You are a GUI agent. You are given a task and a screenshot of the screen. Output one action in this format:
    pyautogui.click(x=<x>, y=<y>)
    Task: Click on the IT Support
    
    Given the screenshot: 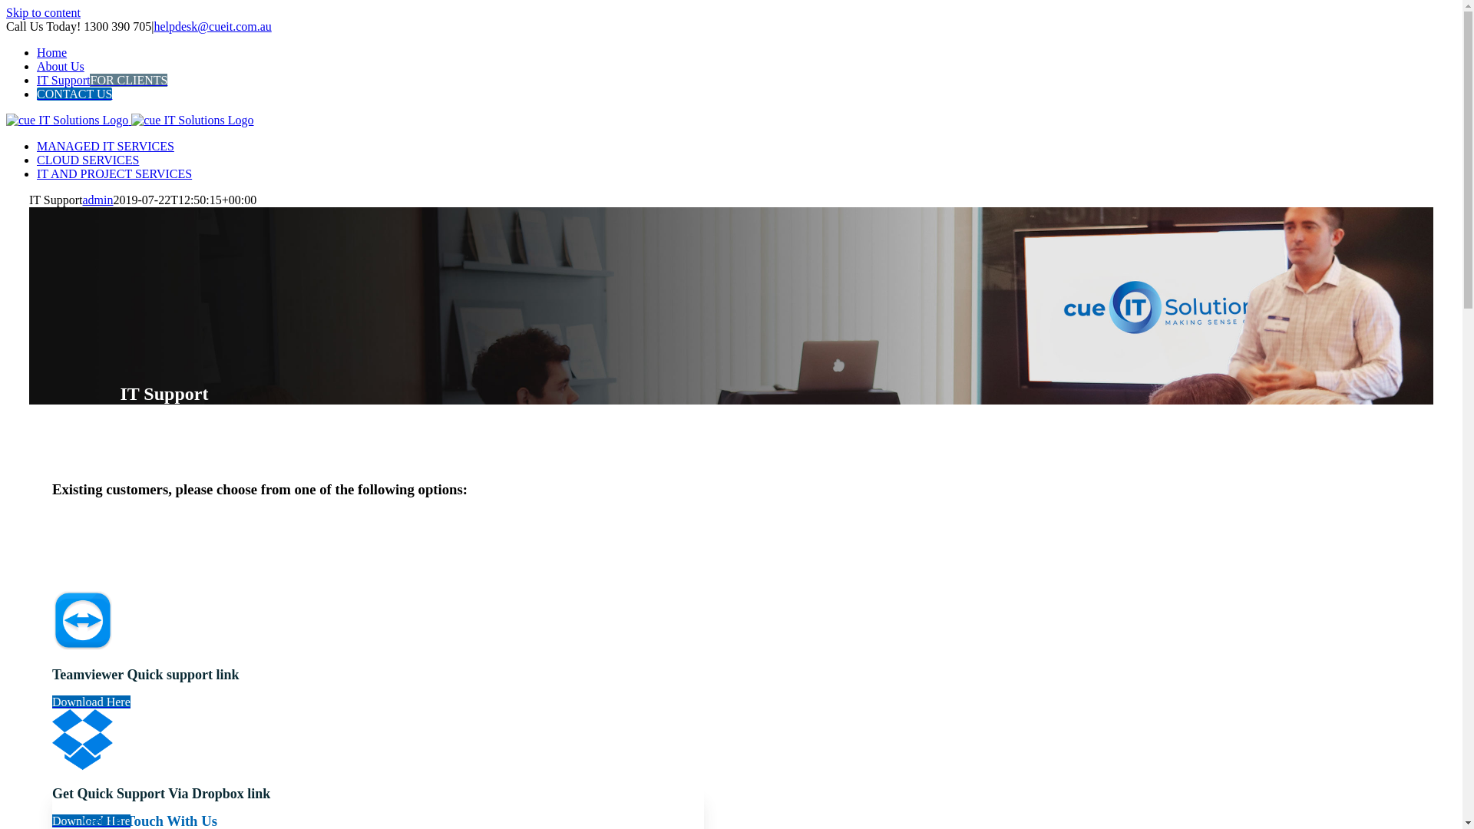 What is the action you would take?
    pyautogui.click(x=164, y=394)
    